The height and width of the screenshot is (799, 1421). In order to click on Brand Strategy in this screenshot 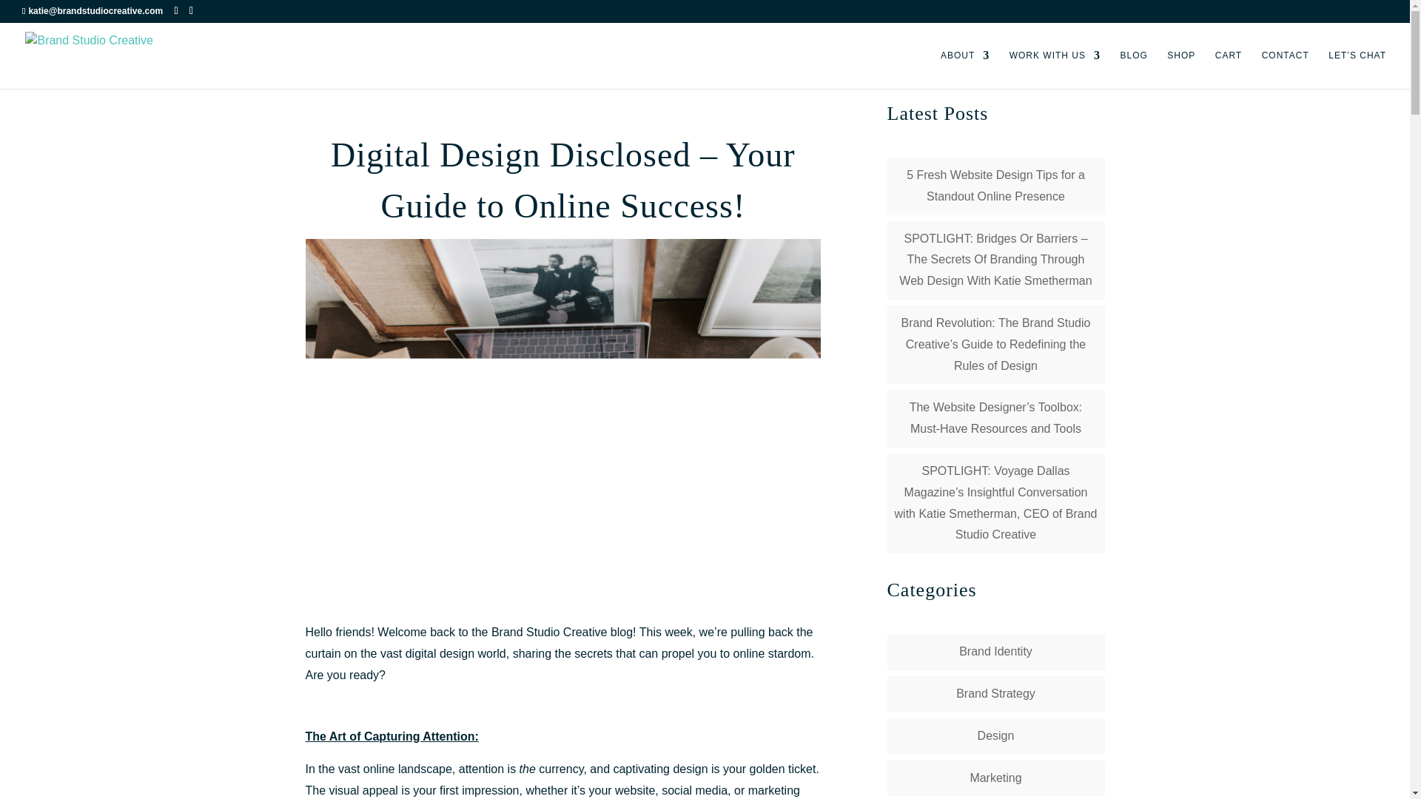, I will do `click(996, 693)`.